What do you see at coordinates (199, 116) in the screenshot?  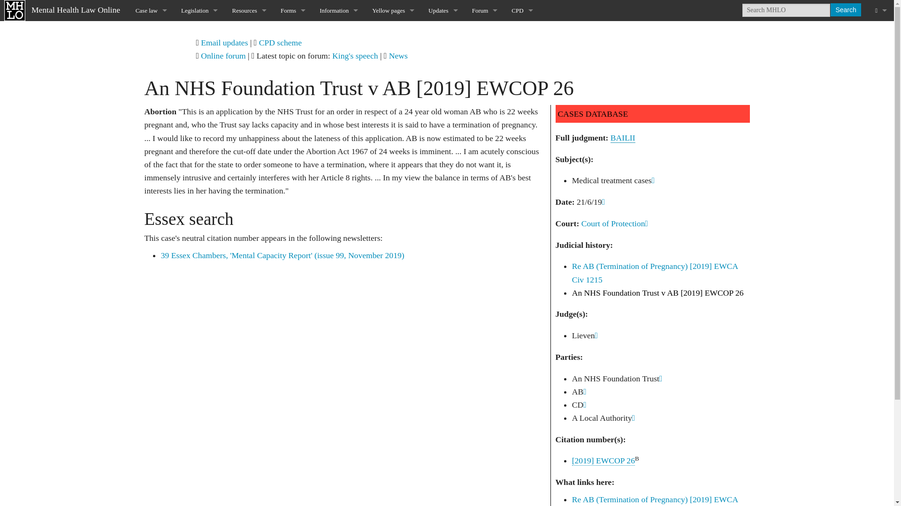 I see `All tribunal rules` at bounding box center [199, 116].